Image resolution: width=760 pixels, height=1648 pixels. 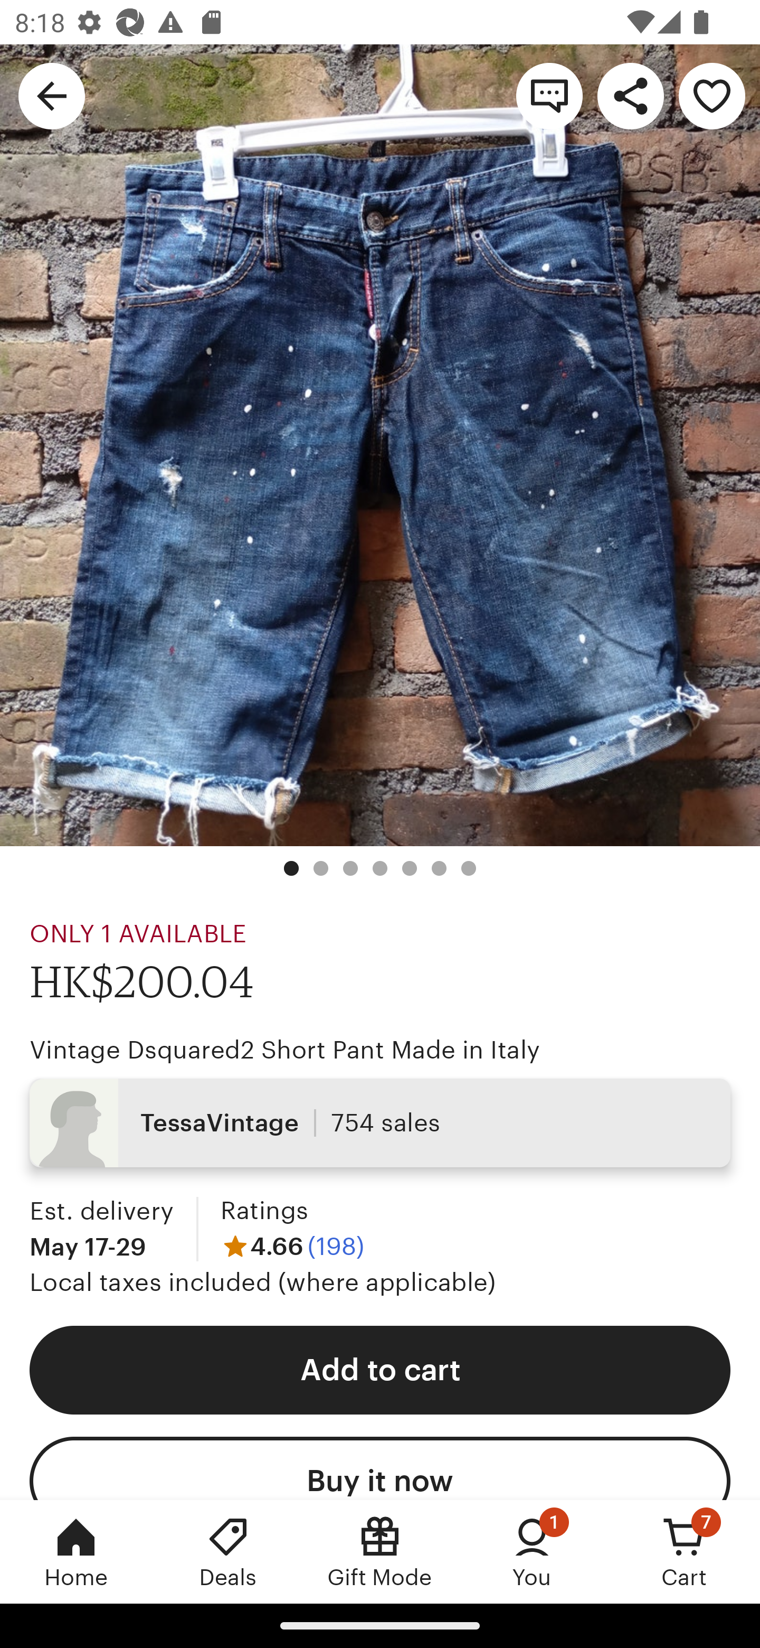 What do you see at coordinates (684, 1551) in the screenshot?
I see `Cart, 7 new notifications Cart` at bounding box center [684, 1551].